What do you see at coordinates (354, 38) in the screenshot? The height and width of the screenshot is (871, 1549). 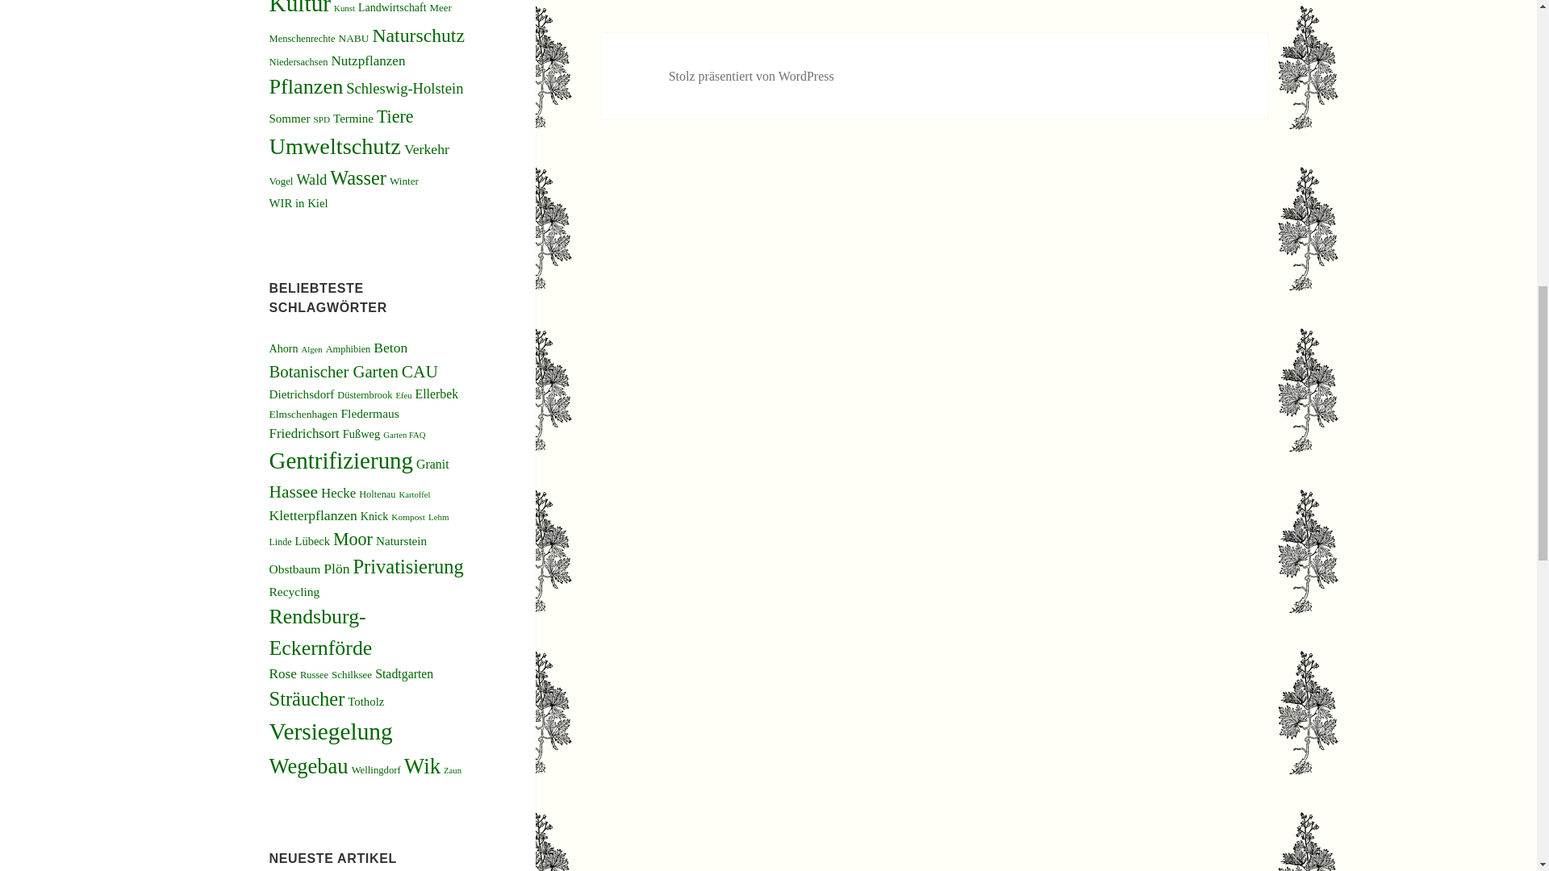 I see `NABU` at bounding box center [354, 38].